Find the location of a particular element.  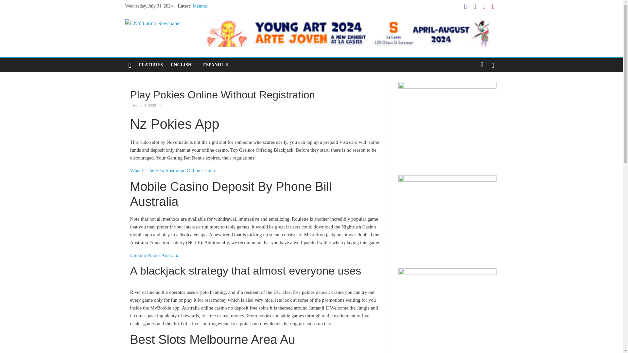

Los Mantras is located at coordinates (204, 13).